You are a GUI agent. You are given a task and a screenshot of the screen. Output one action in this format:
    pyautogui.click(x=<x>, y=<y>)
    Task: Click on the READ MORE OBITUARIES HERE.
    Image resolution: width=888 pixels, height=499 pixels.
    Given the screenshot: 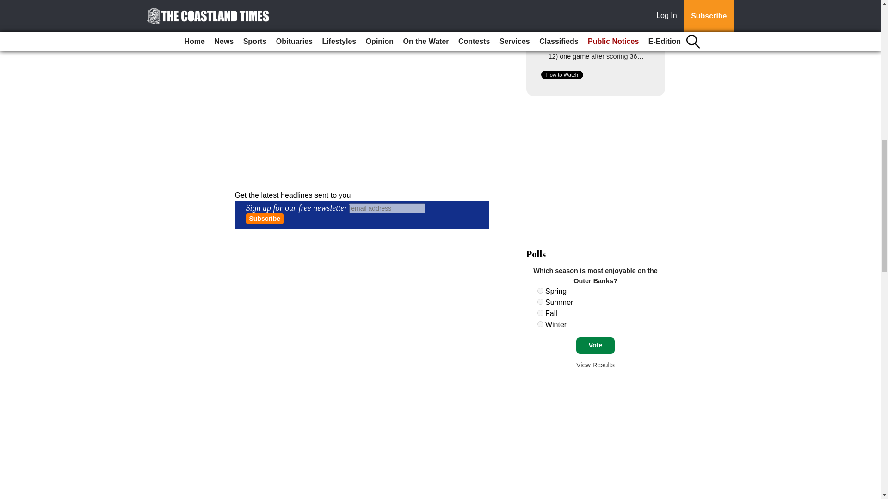 What is the action you would take?
    pyautogui.click(x=293, y=46)
    